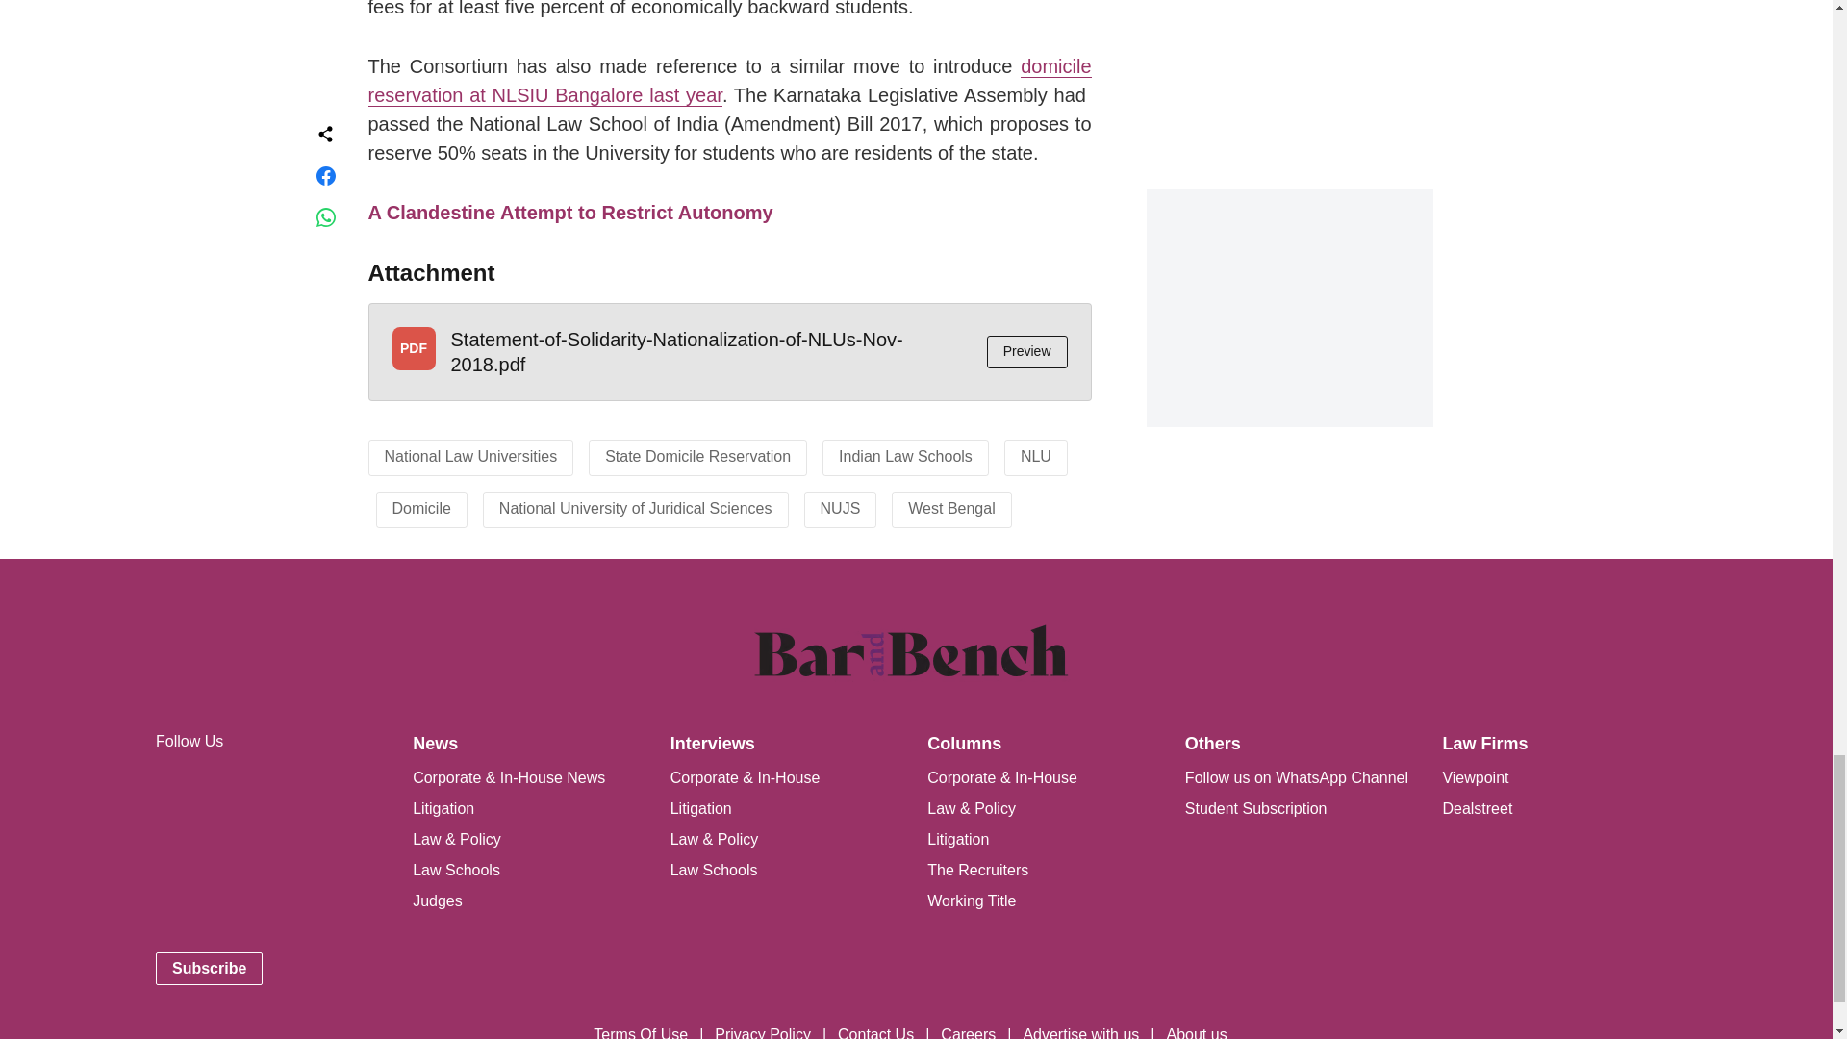  What do you see at coordinates (951, 508) in the screenshot?
I see `West Bengal` at bounding box center [951, 508].